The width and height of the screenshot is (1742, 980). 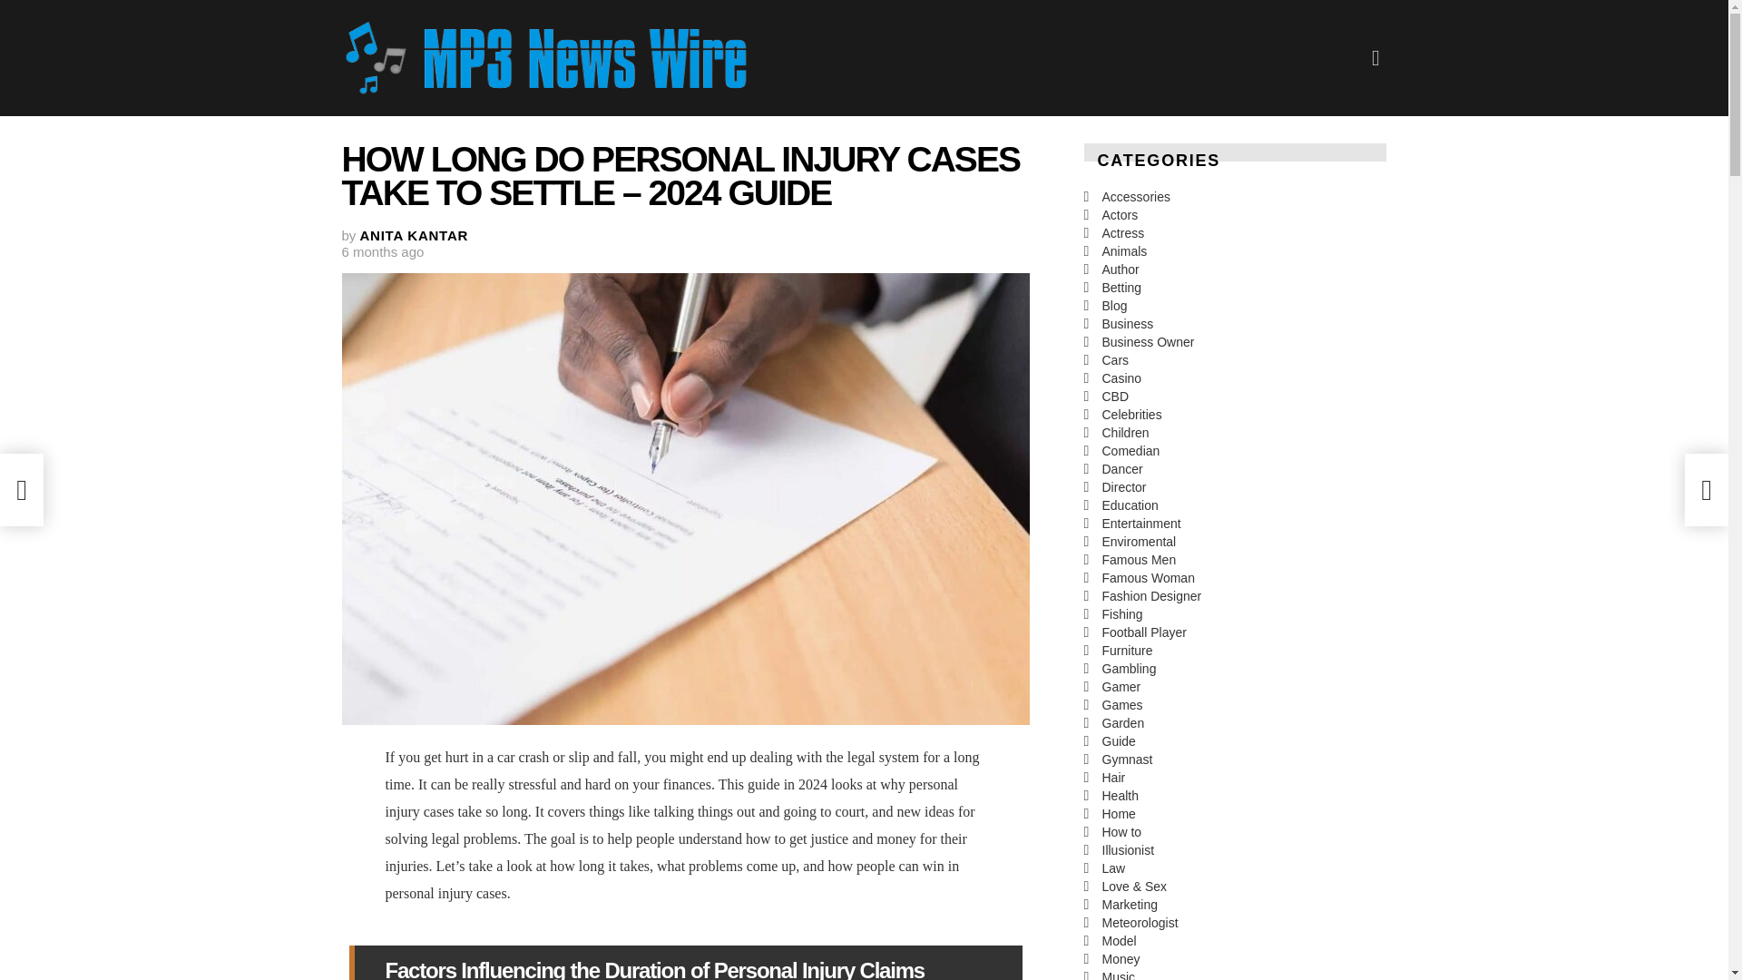 I want to click on Business, so click(x=1235, y=323).